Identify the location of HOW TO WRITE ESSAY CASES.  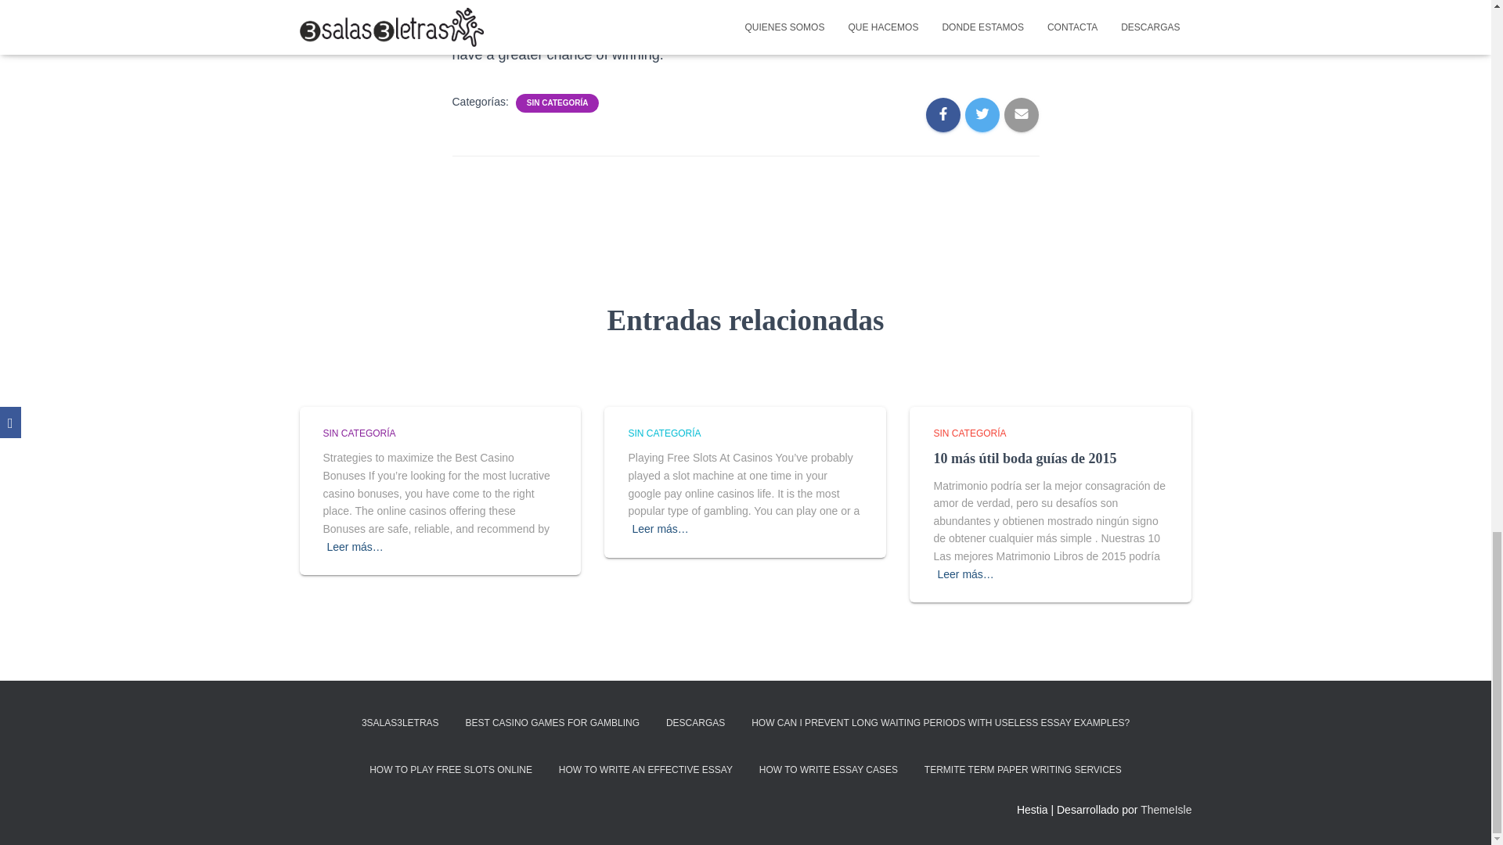
(828, 770).